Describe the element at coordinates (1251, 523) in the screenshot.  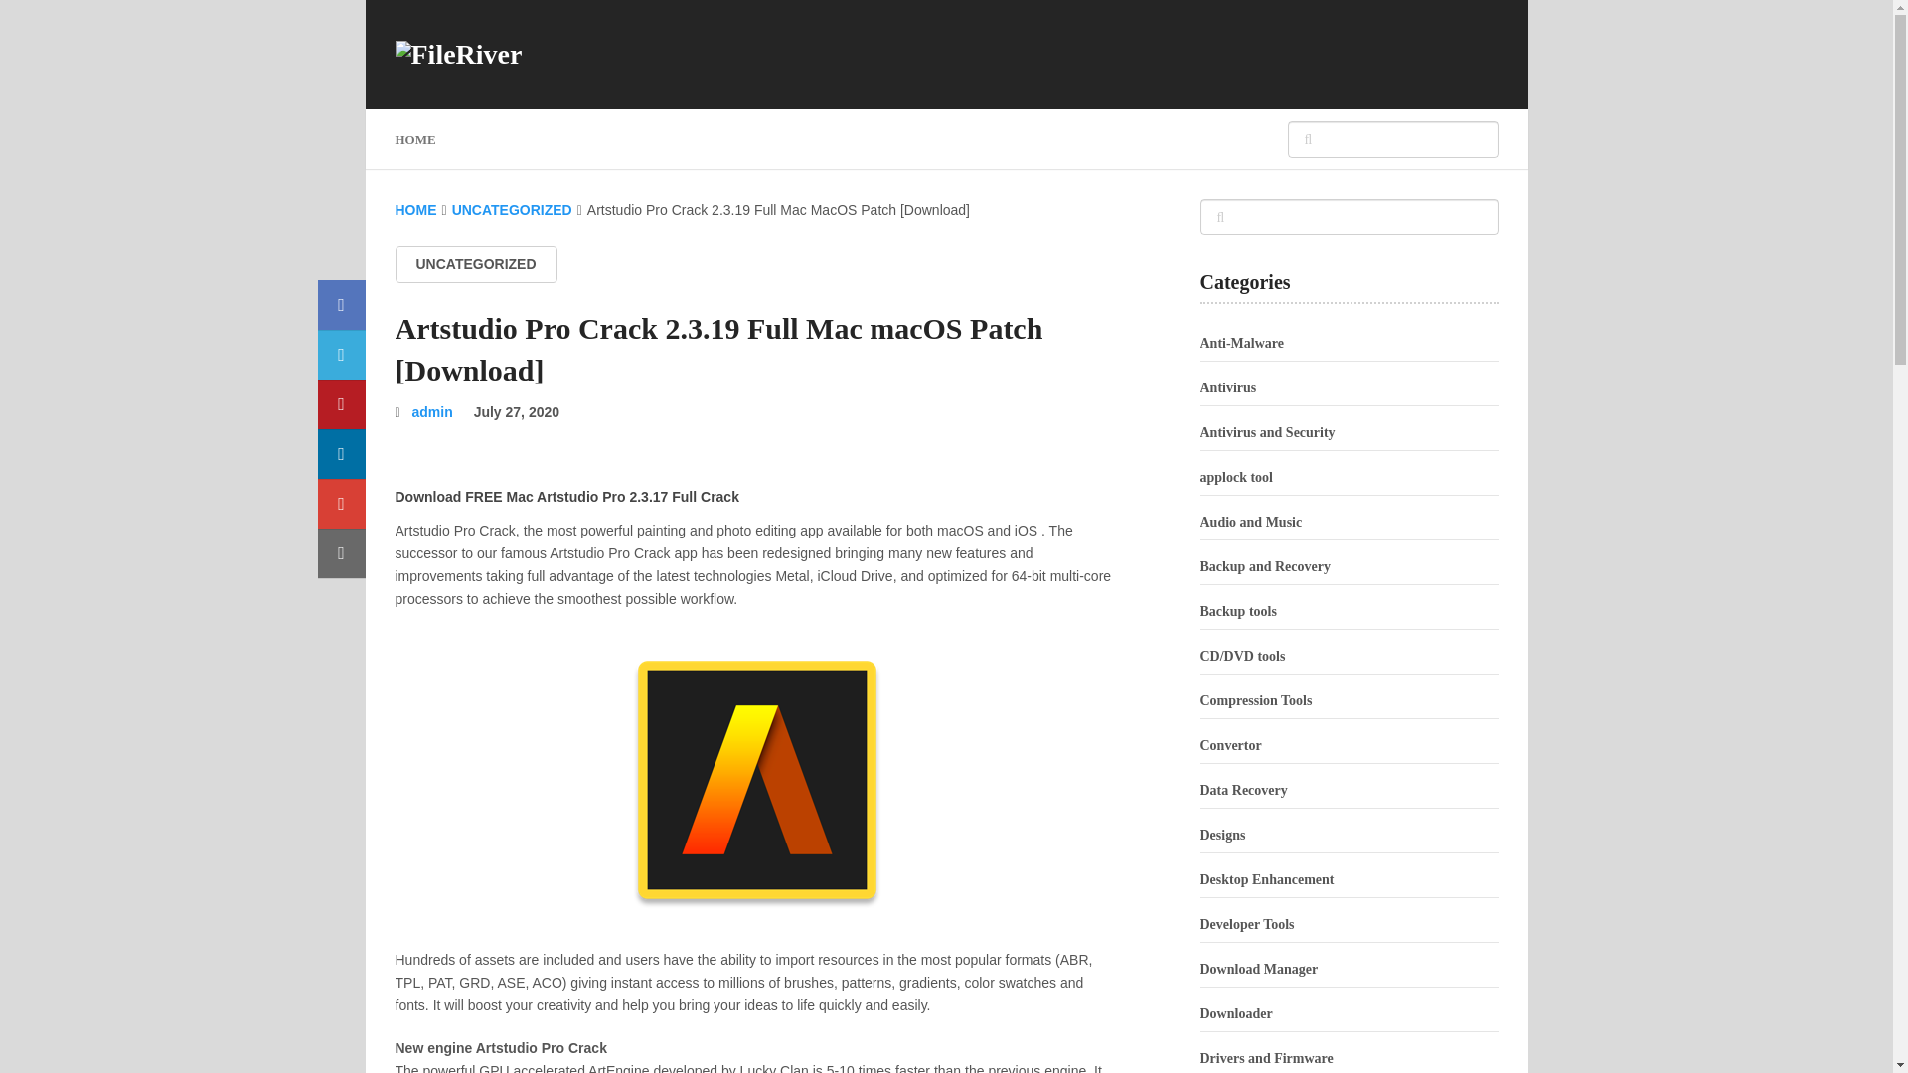
I see `Audio and Music` at that location.